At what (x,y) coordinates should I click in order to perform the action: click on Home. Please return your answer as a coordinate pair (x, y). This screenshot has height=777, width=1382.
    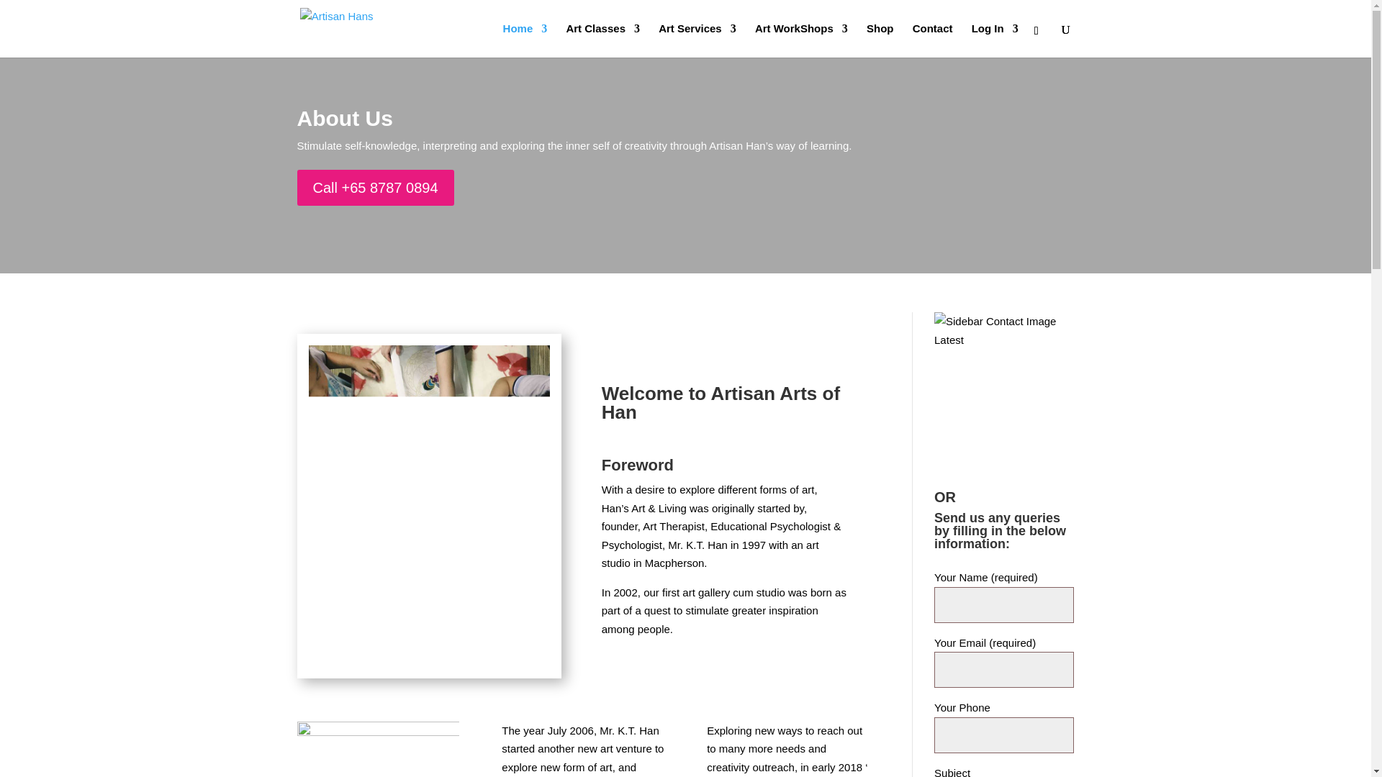
    Looking at the image, I should click on (525, 40).